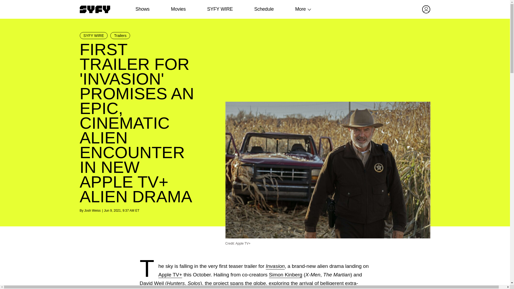  I want to click on Simon Kinberg, so click(286, 275).